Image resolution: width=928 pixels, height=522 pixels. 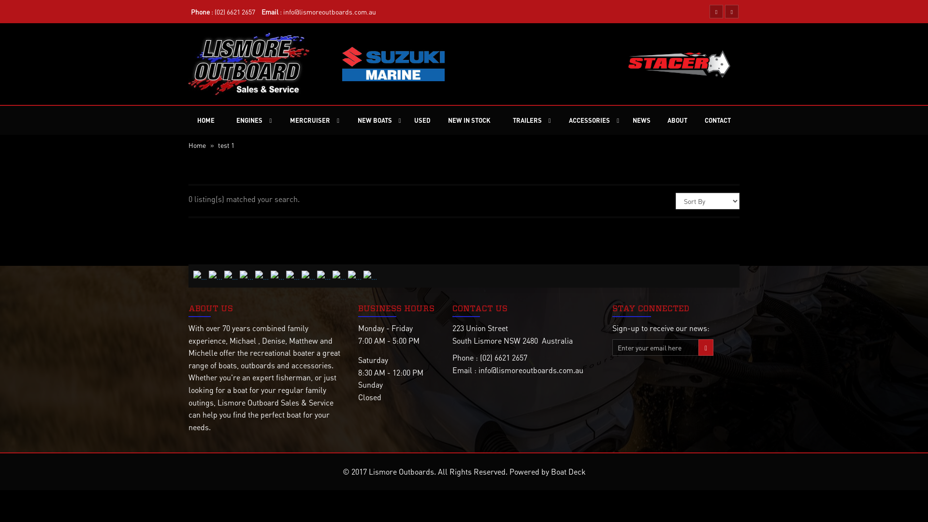 I want to click on MERCRUISER, so click(x=306, y=120).